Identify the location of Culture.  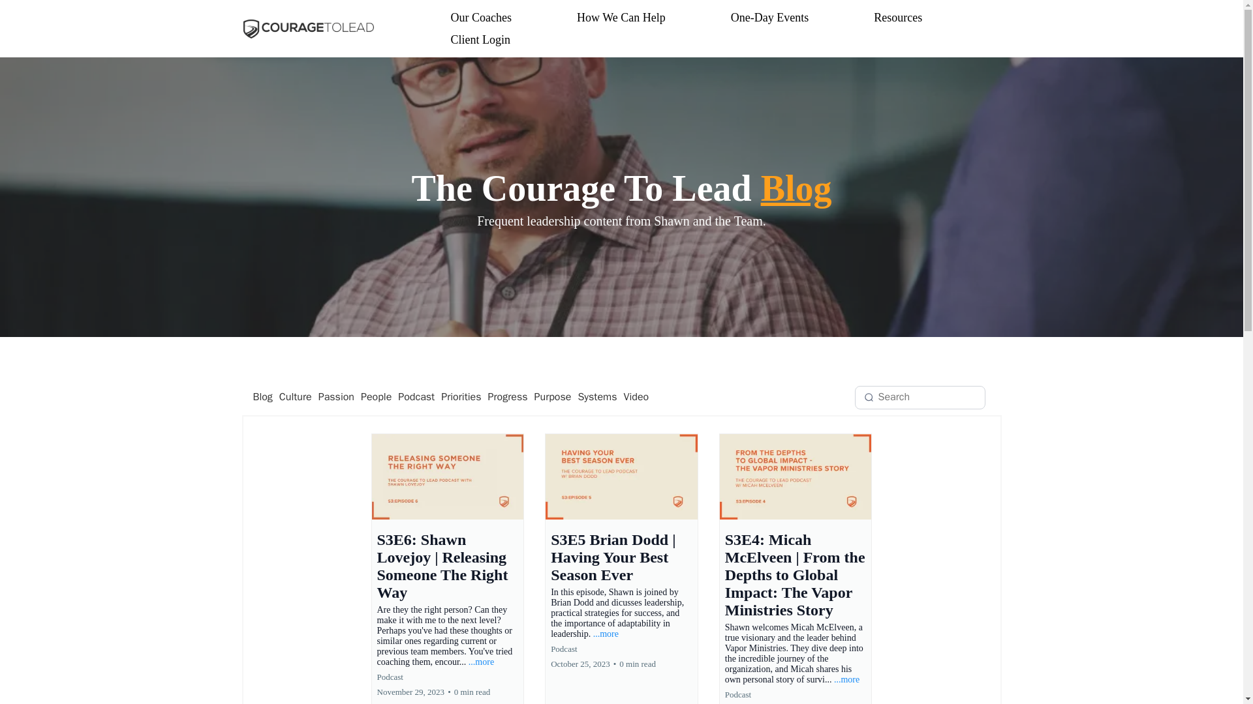
(295, 397).